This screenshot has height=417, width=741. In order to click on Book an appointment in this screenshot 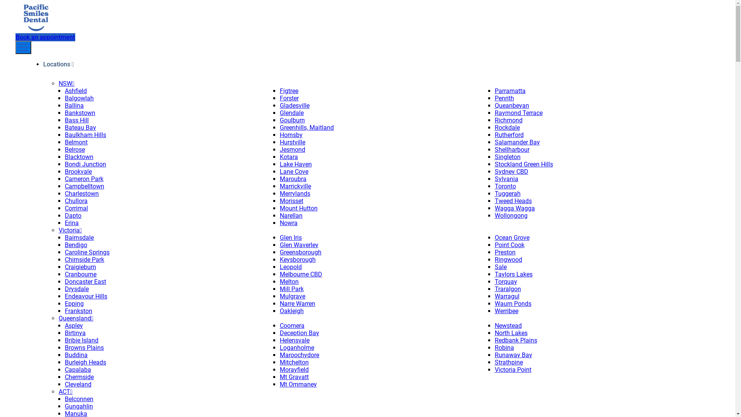, I will do `click(46, 37)`.